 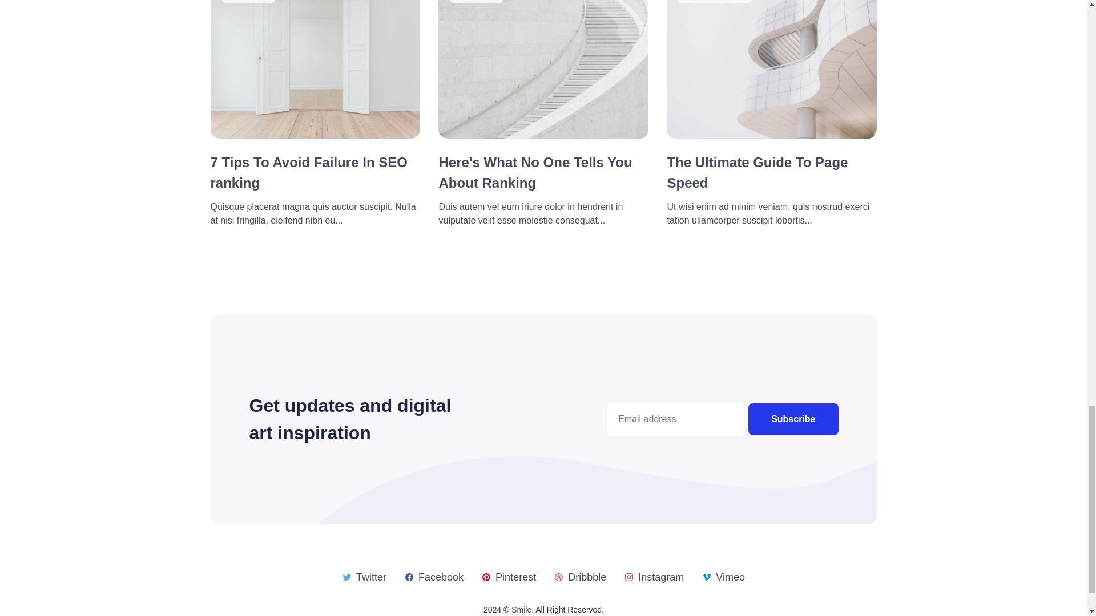 I want to click on Facebook, so click(x=434, y=577).